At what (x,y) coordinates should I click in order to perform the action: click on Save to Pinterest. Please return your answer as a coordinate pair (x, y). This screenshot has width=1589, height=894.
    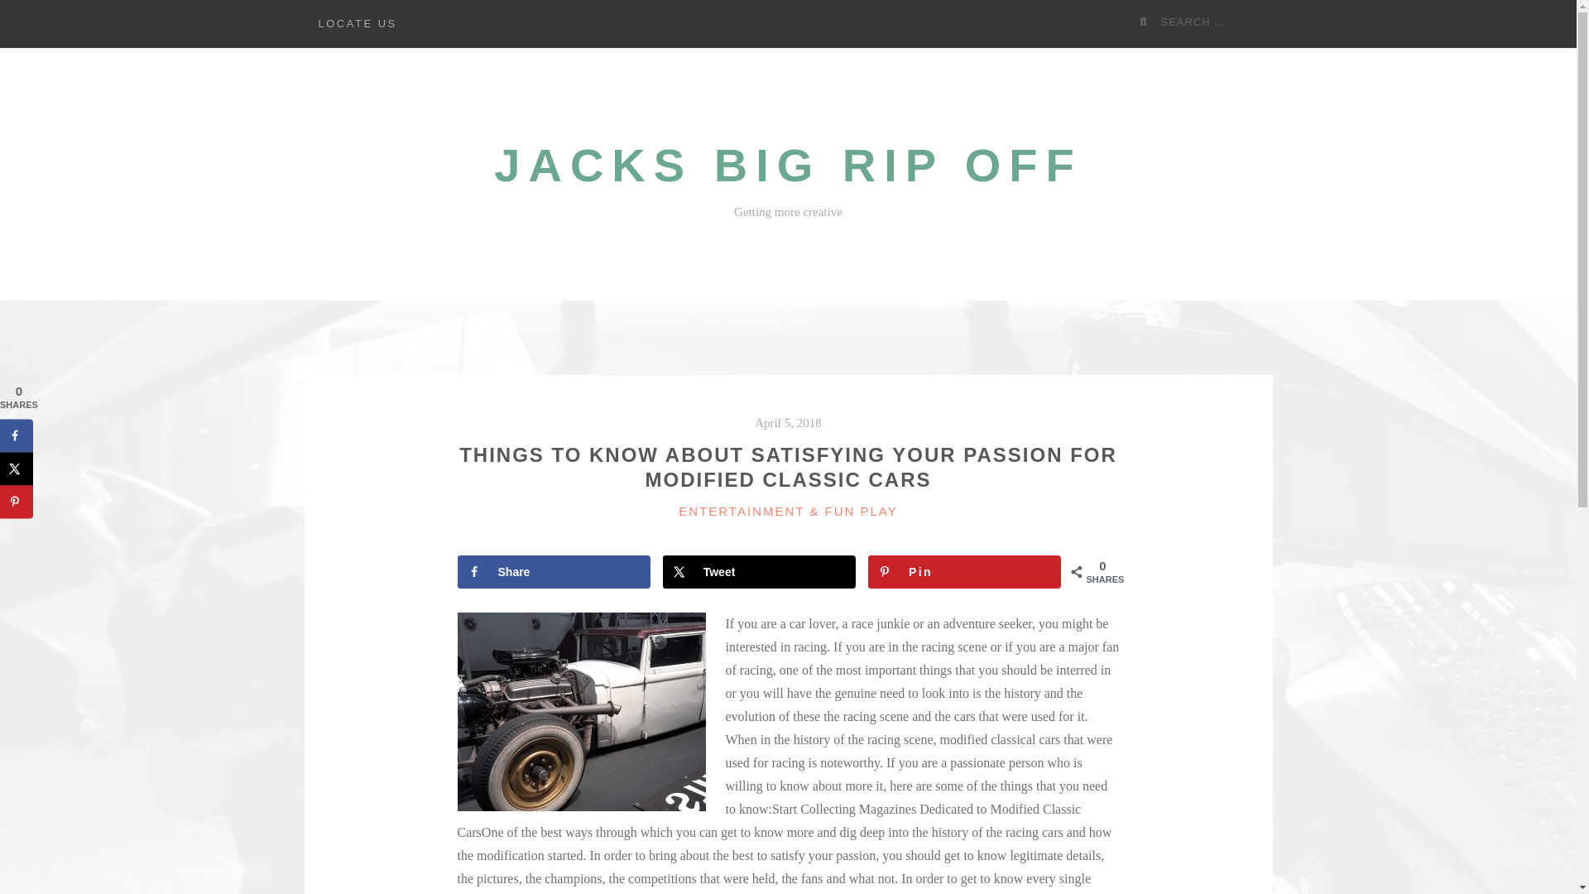
    Looking at the image, I should click on (964, 571).